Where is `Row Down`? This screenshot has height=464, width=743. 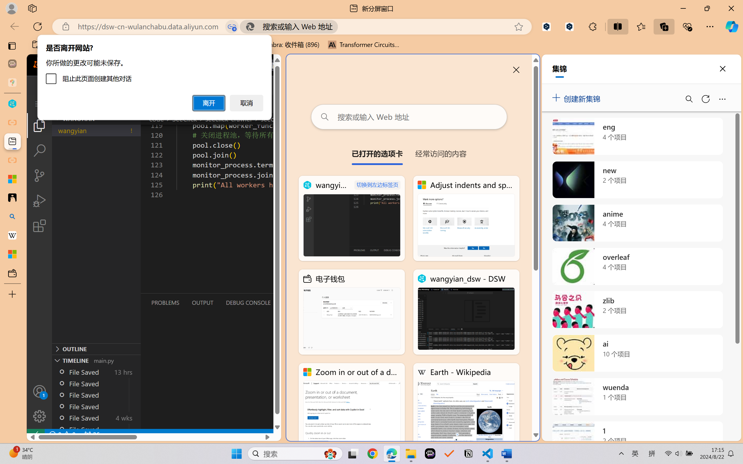
Row Down is located at coordinates (312, 32).